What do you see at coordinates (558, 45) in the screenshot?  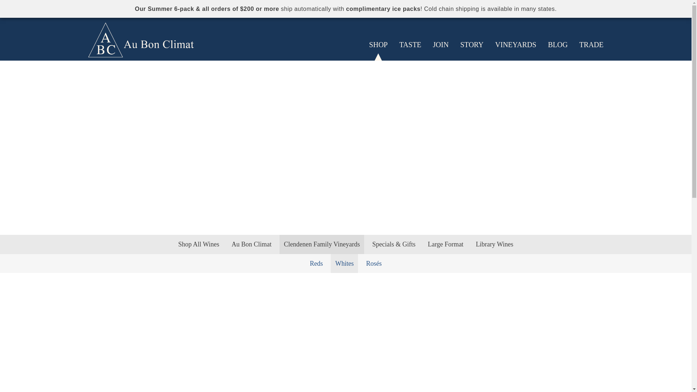 I see `BLOG` at bounding box center [558, 45].